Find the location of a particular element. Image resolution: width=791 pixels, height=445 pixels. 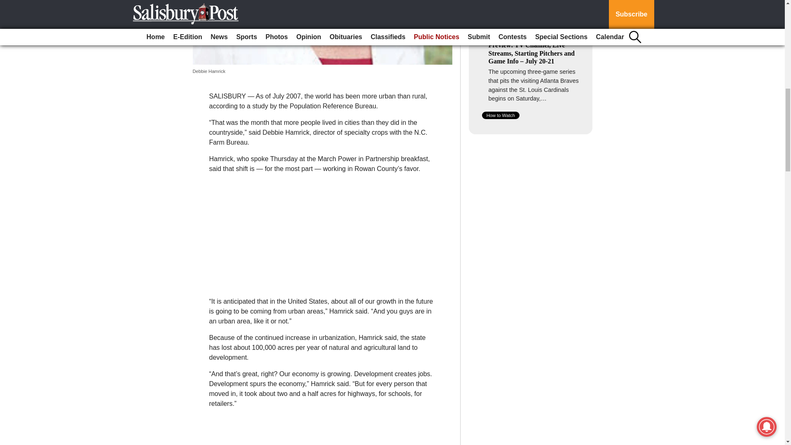

3rd party ad content is located at coordinates (531, 315).